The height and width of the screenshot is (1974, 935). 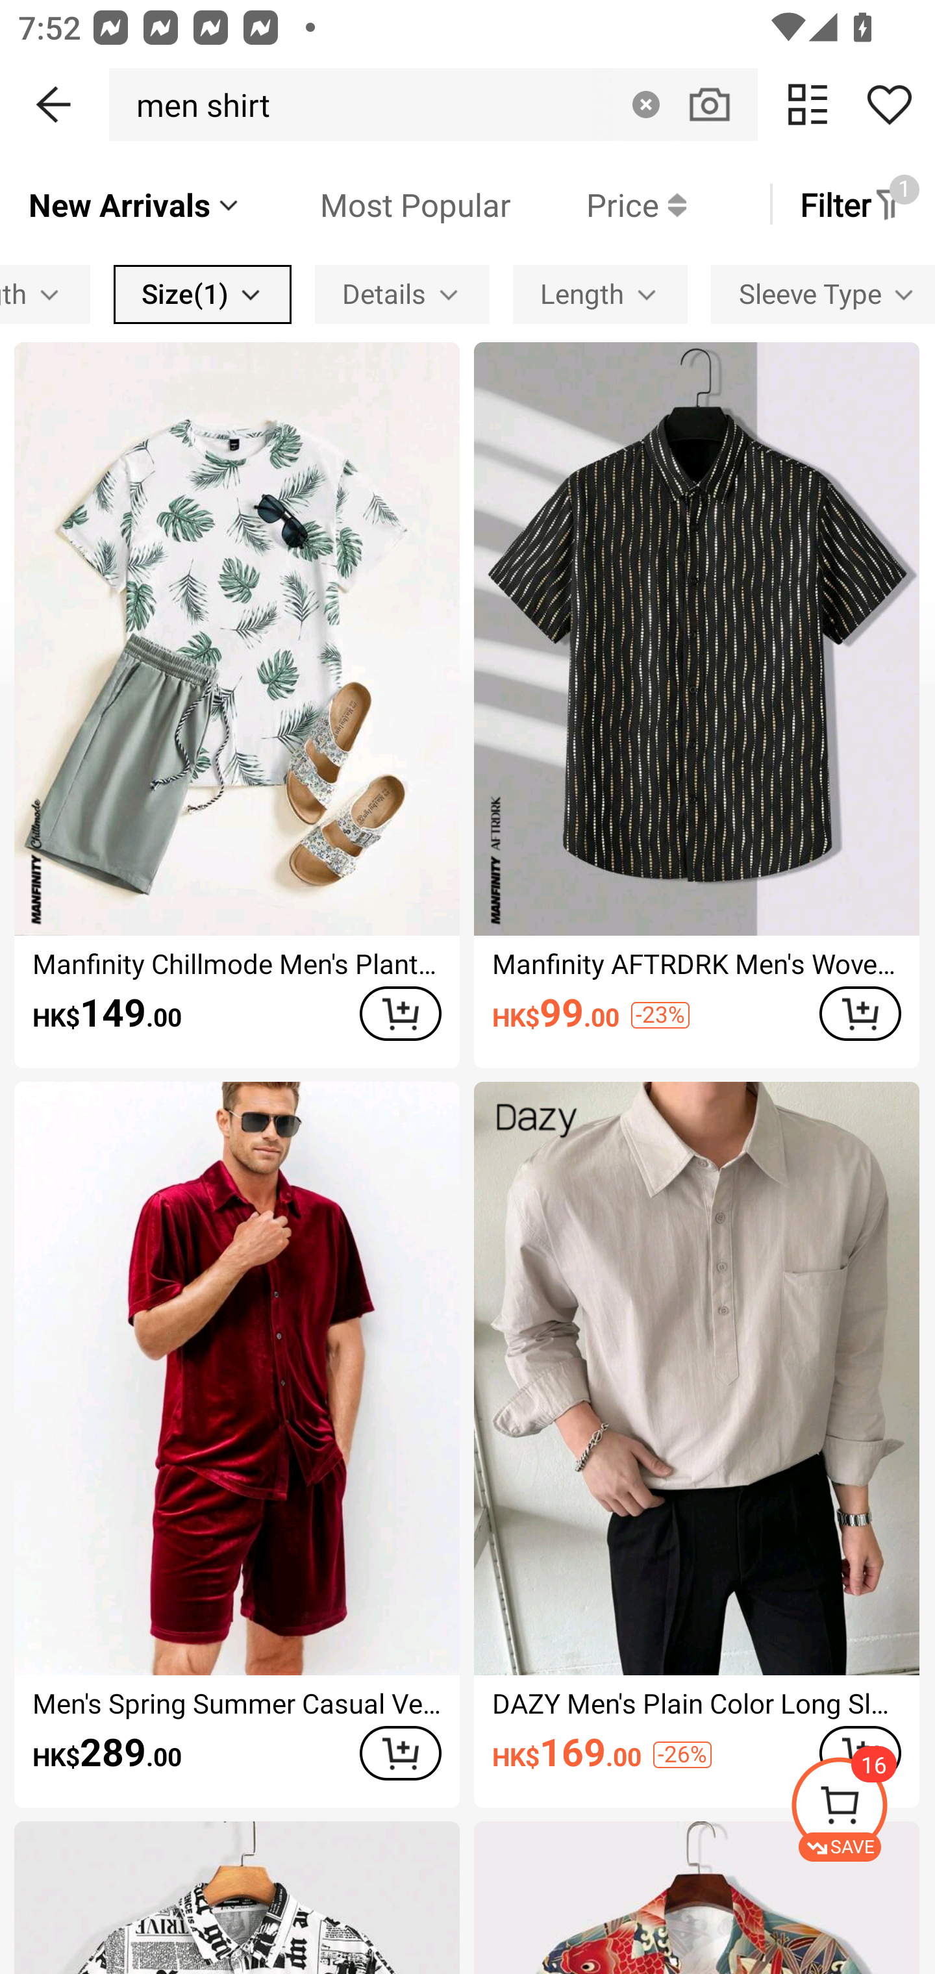 What do you see at coordinates (600, 294) in the screenshot?
I see `Length` at bounding box center [600, 294].